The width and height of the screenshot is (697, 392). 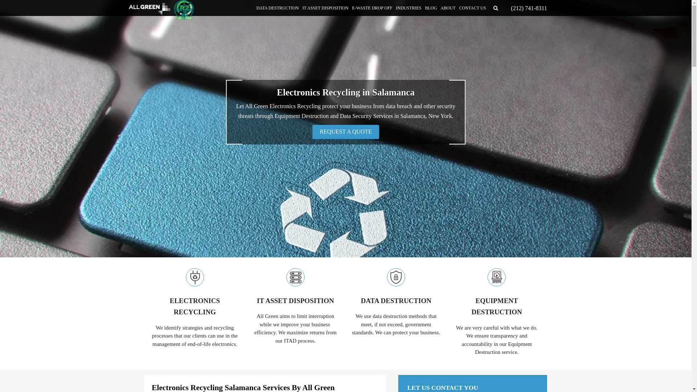 What do you see at coordinates (473, 8) in the screenshot?
I see `CONTACT US` at bounding box center [473, 8].